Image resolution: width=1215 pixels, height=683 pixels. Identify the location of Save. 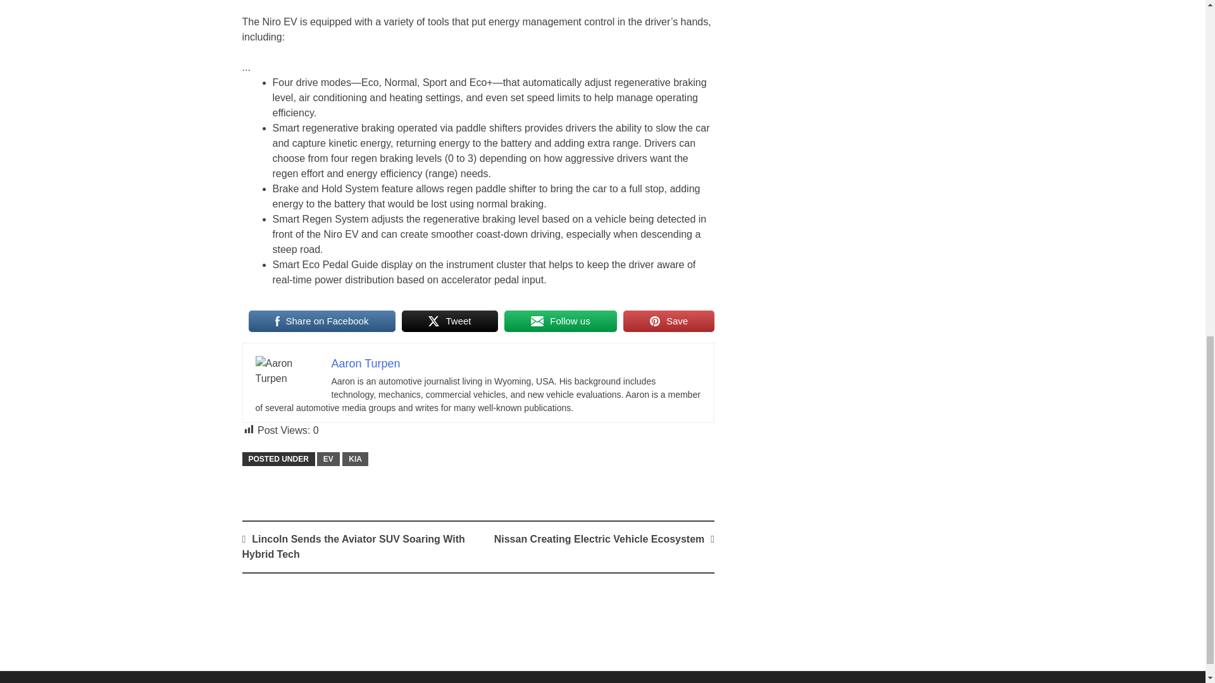
(668, 321).